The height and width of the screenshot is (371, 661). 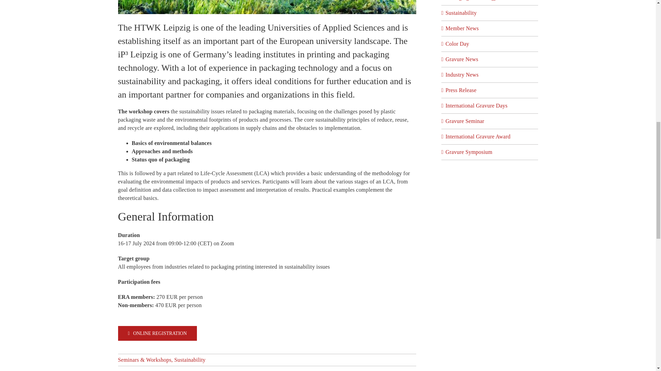 I want to click on Packaging Technology, so click(x=490, y=1).